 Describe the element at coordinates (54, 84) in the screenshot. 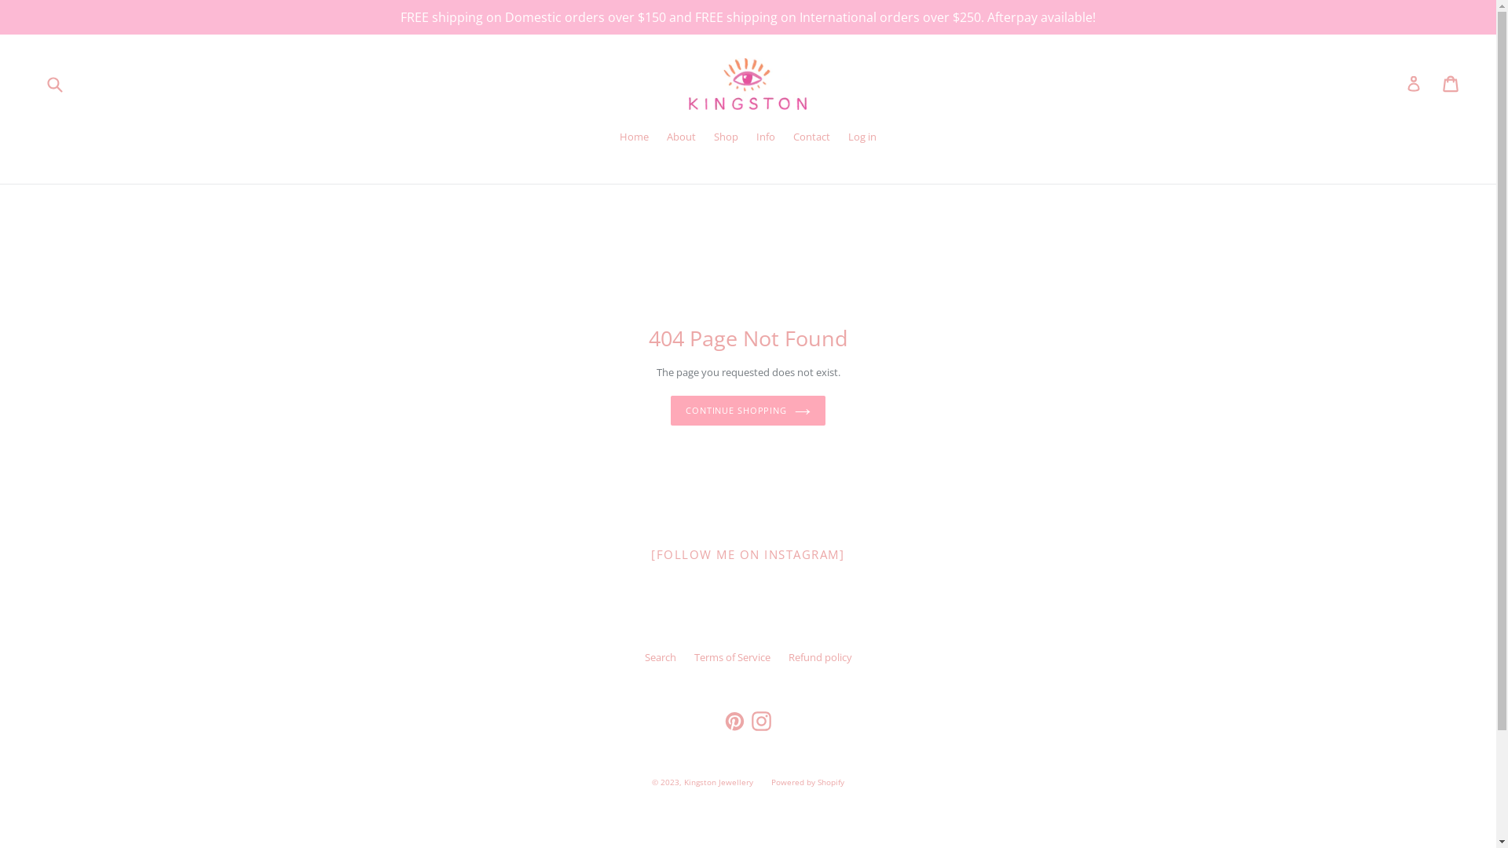

I see `Submit` at that location.